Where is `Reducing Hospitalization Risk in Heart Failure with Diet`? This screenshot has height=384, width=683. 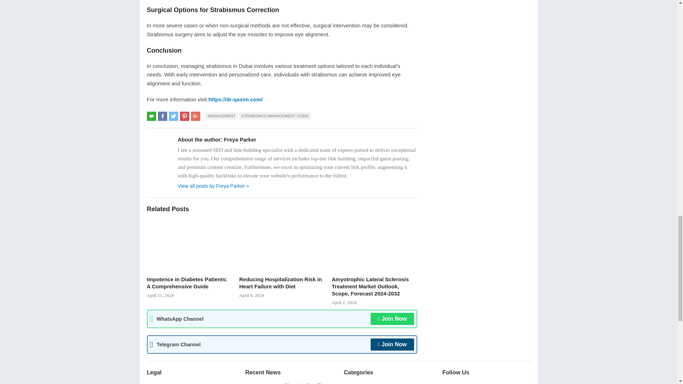
Reducing Hospitalization Risk in Heart Failure with Diet is located at coordinates (282, 245).